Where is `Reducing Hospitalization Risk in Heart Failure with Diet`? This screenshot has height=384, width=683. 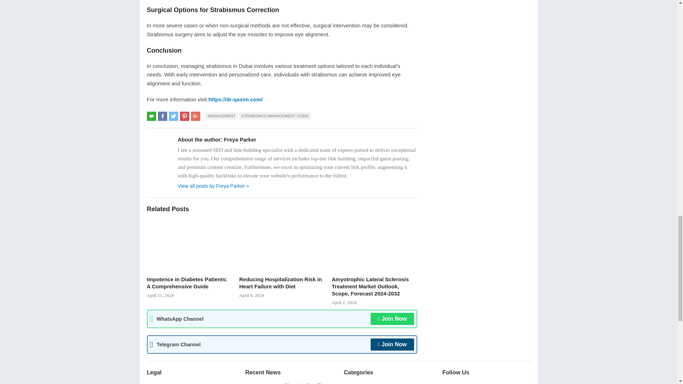
Reducing Hospitalization Risk in Heart Failure with Diet is located at coordinates (282, 245).